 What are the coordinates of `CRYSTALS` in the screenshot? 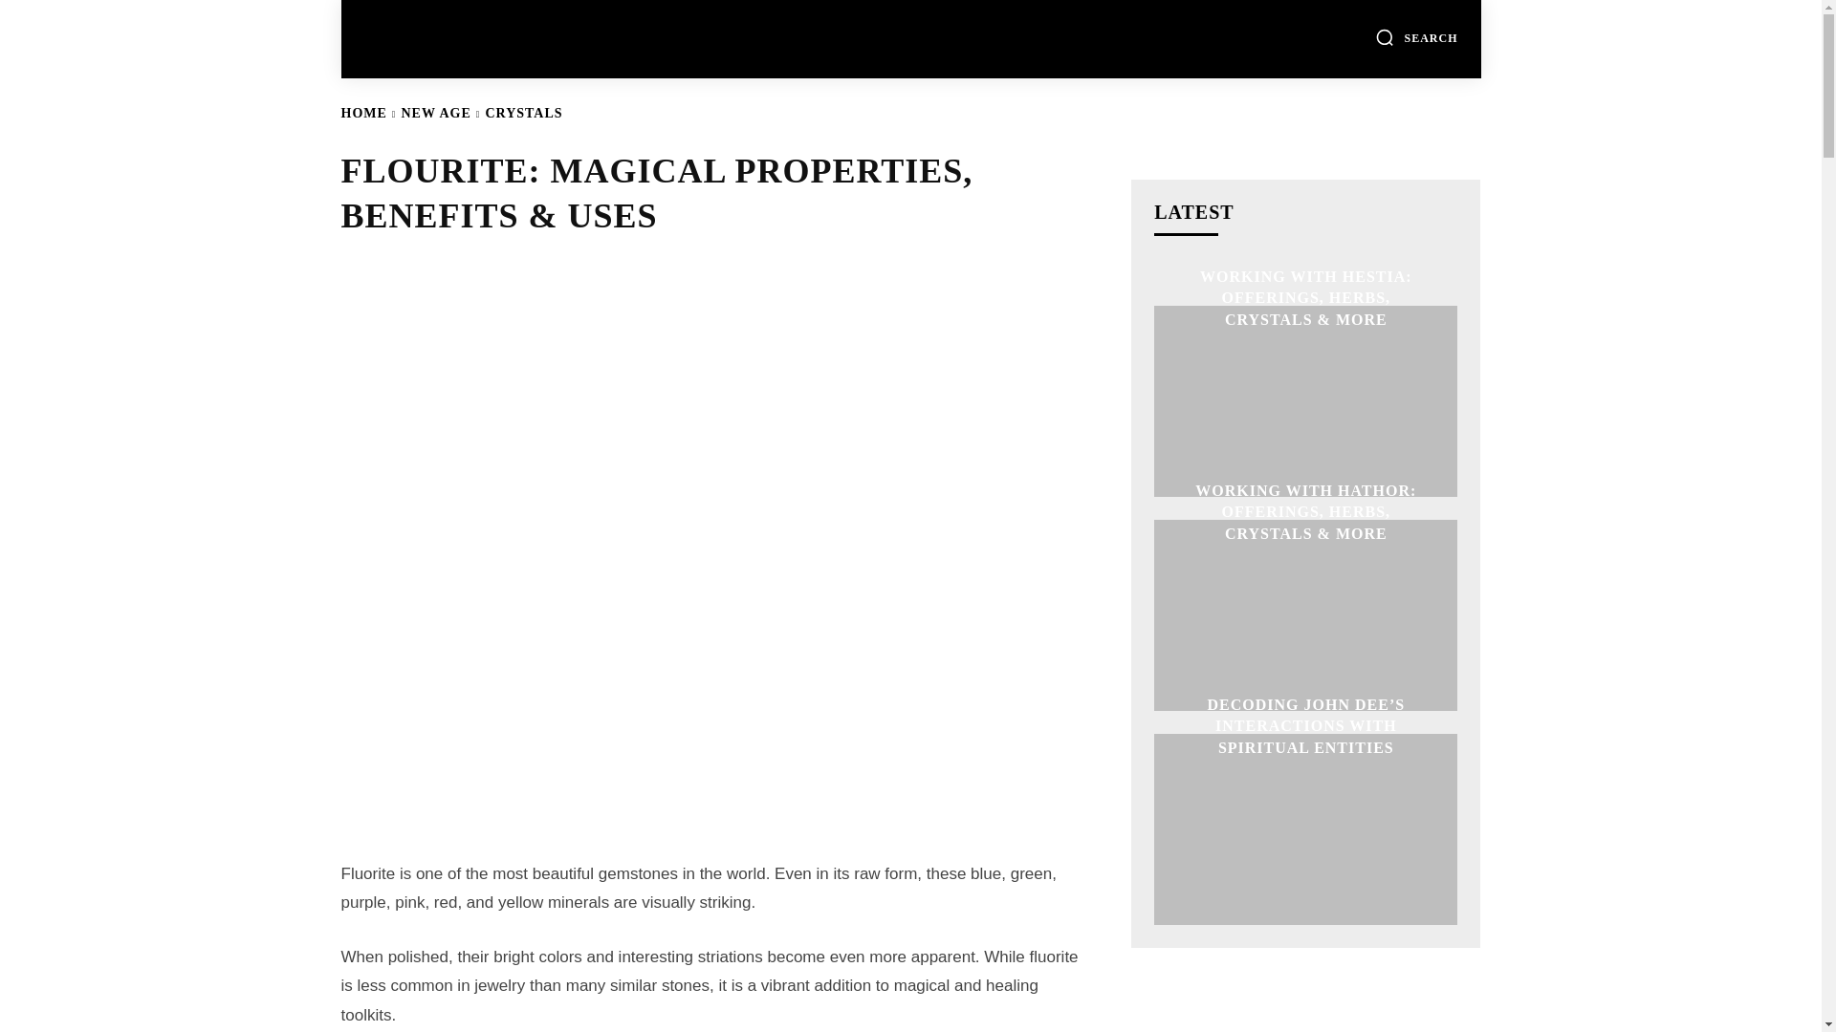 It's located at (522, 113).